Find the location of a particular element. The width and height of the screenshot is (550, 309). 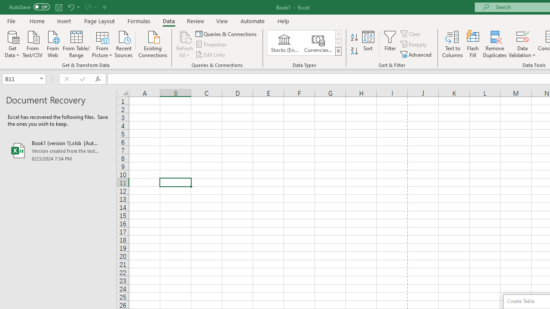

Class: NetUIImage is located at coordinates (339, 51).